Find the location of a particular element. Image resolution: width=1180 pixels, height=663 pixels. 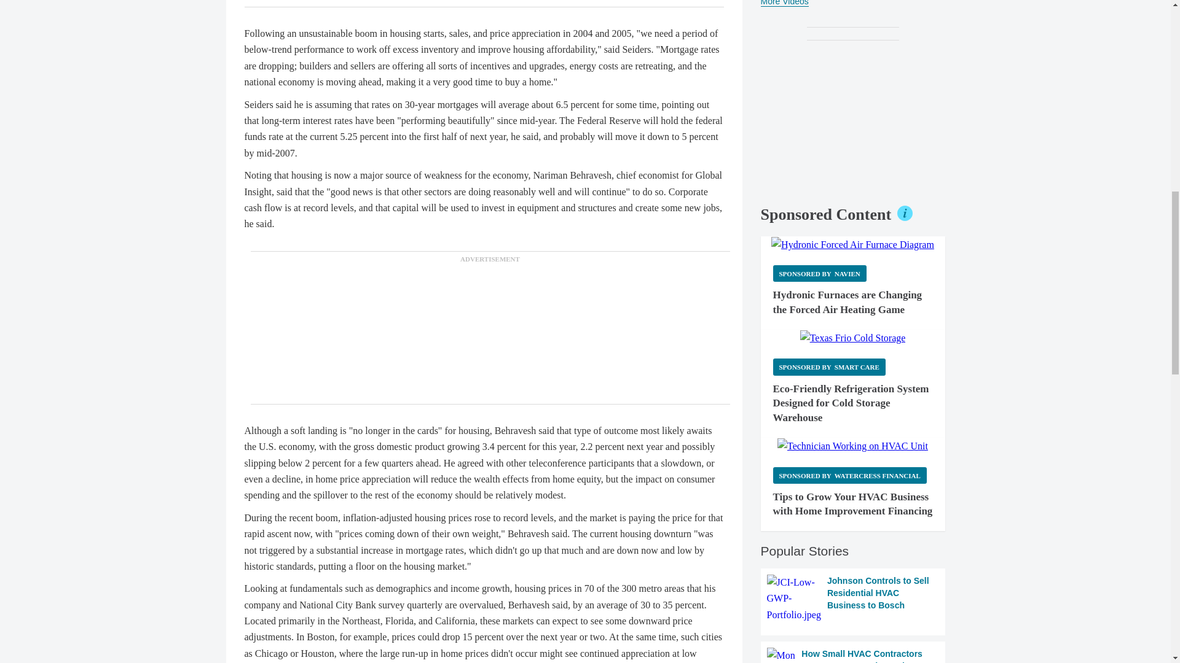

Sponsored by Watercress Financial is located at coordinates (849, 475).